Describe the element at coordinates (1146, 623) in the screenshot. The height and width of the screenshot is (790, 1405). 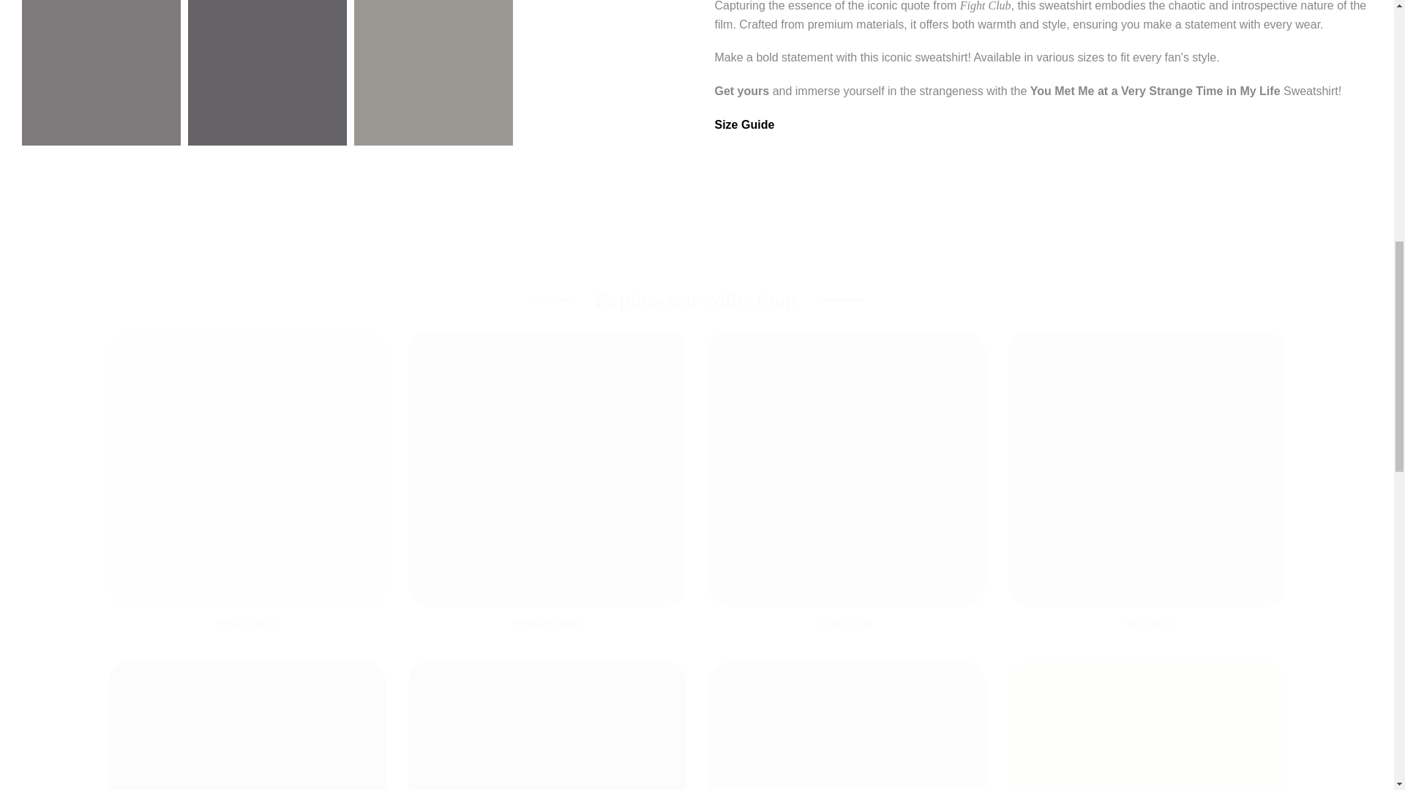
I see `The Office` at that location.